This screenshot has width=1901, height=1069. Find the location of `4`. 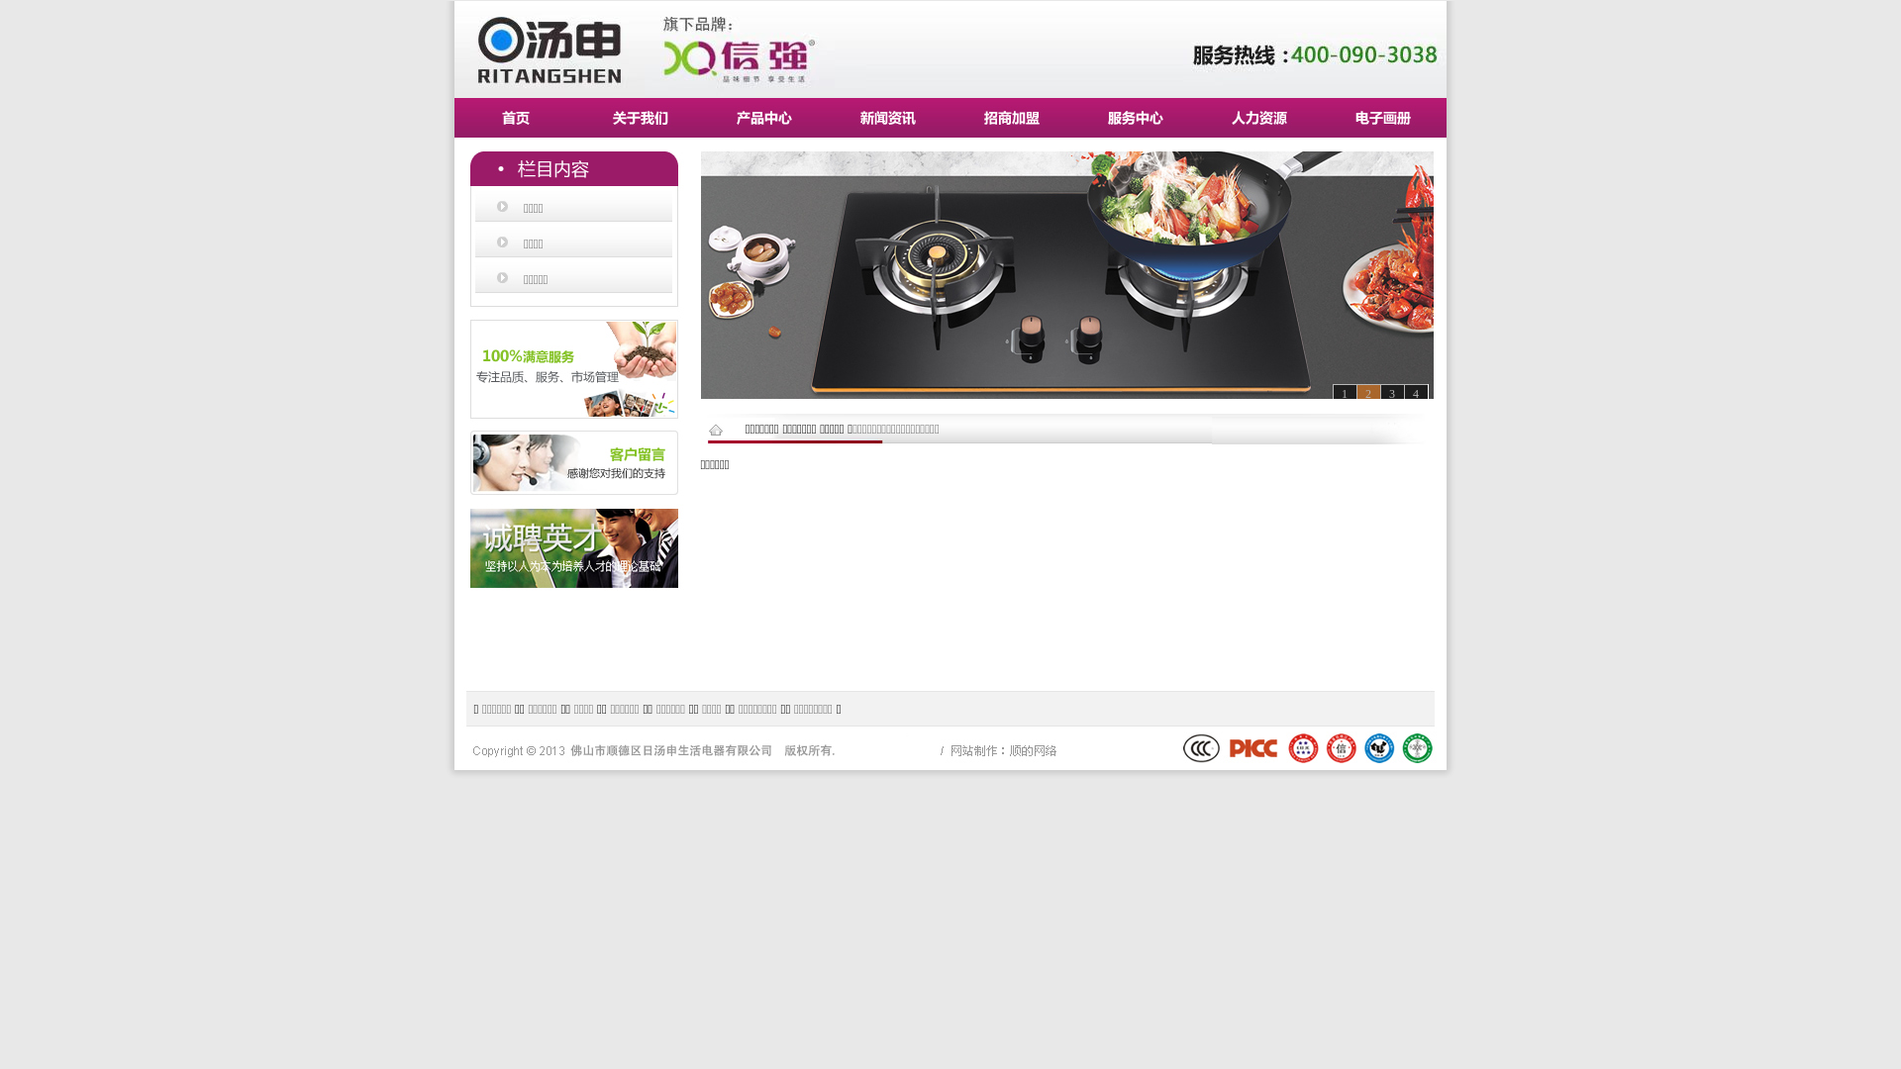

4 is located at coordinates (1416, 394).